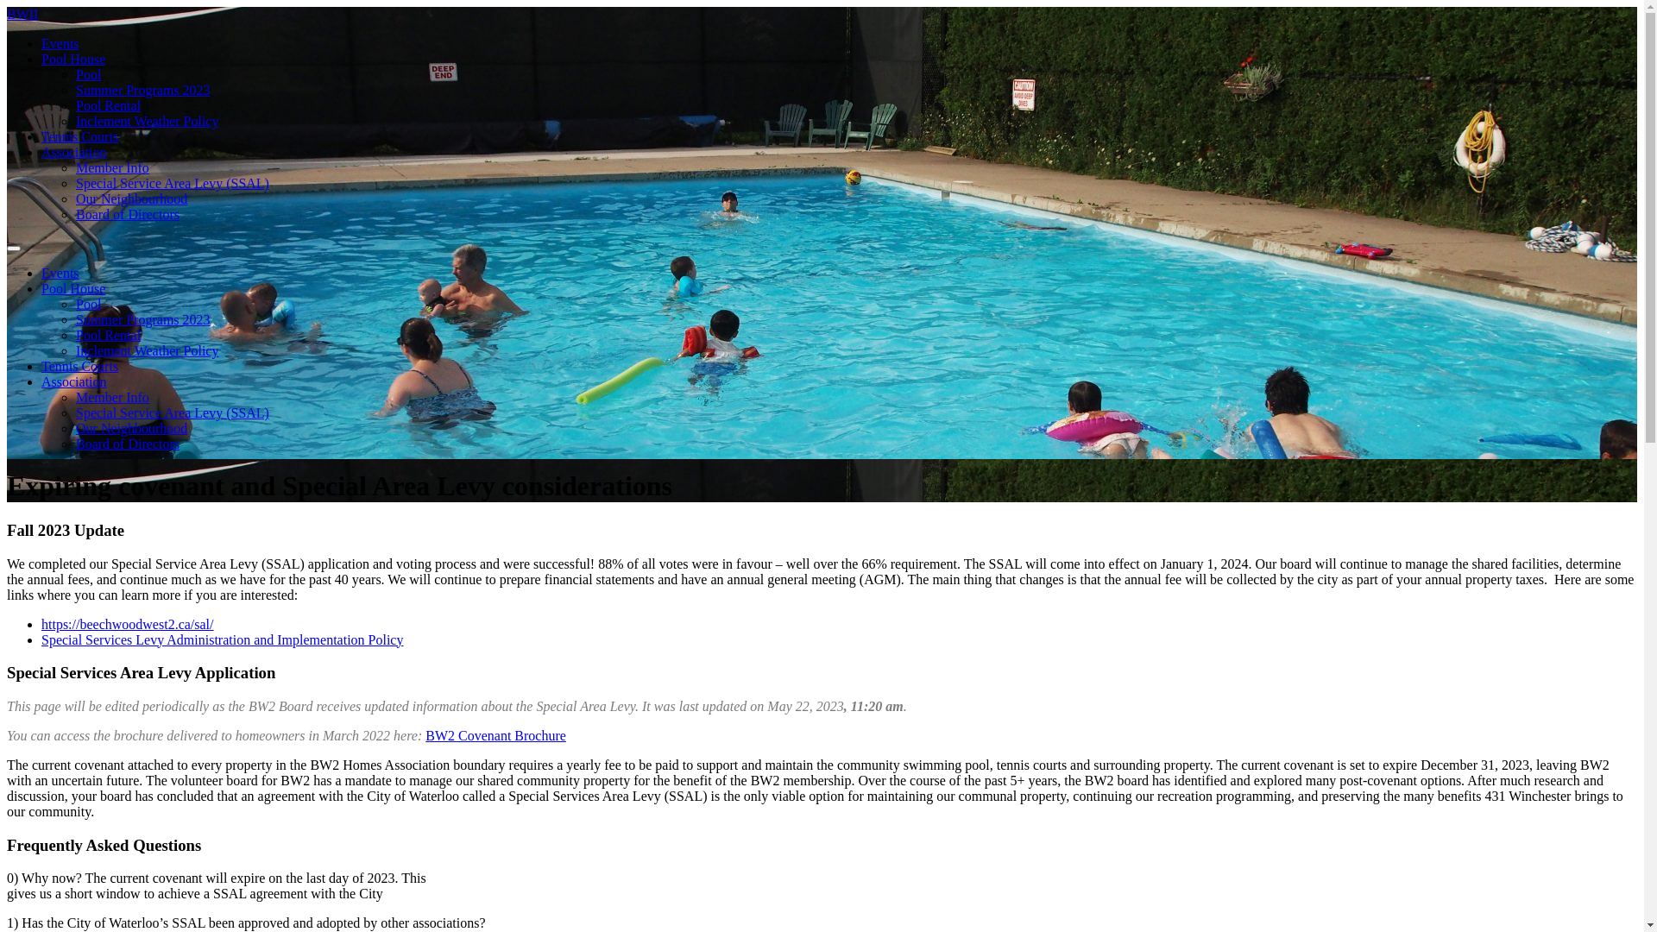 This screenshot has width=1657, height=932. What do you see at coordinates (22, 14) in the screenshot?
I see `BWII` at bounding box center [22, 14].